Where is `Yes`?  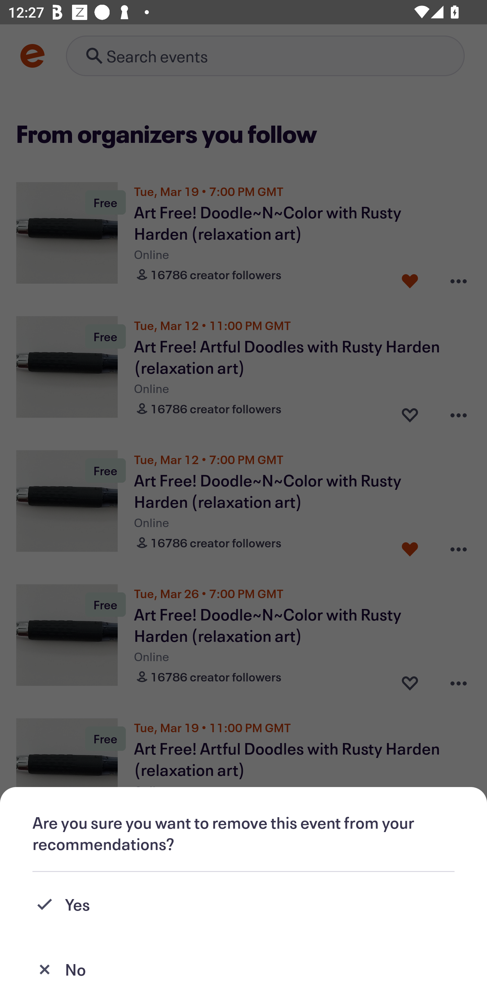 Yes is located at coordinates (243, 904).